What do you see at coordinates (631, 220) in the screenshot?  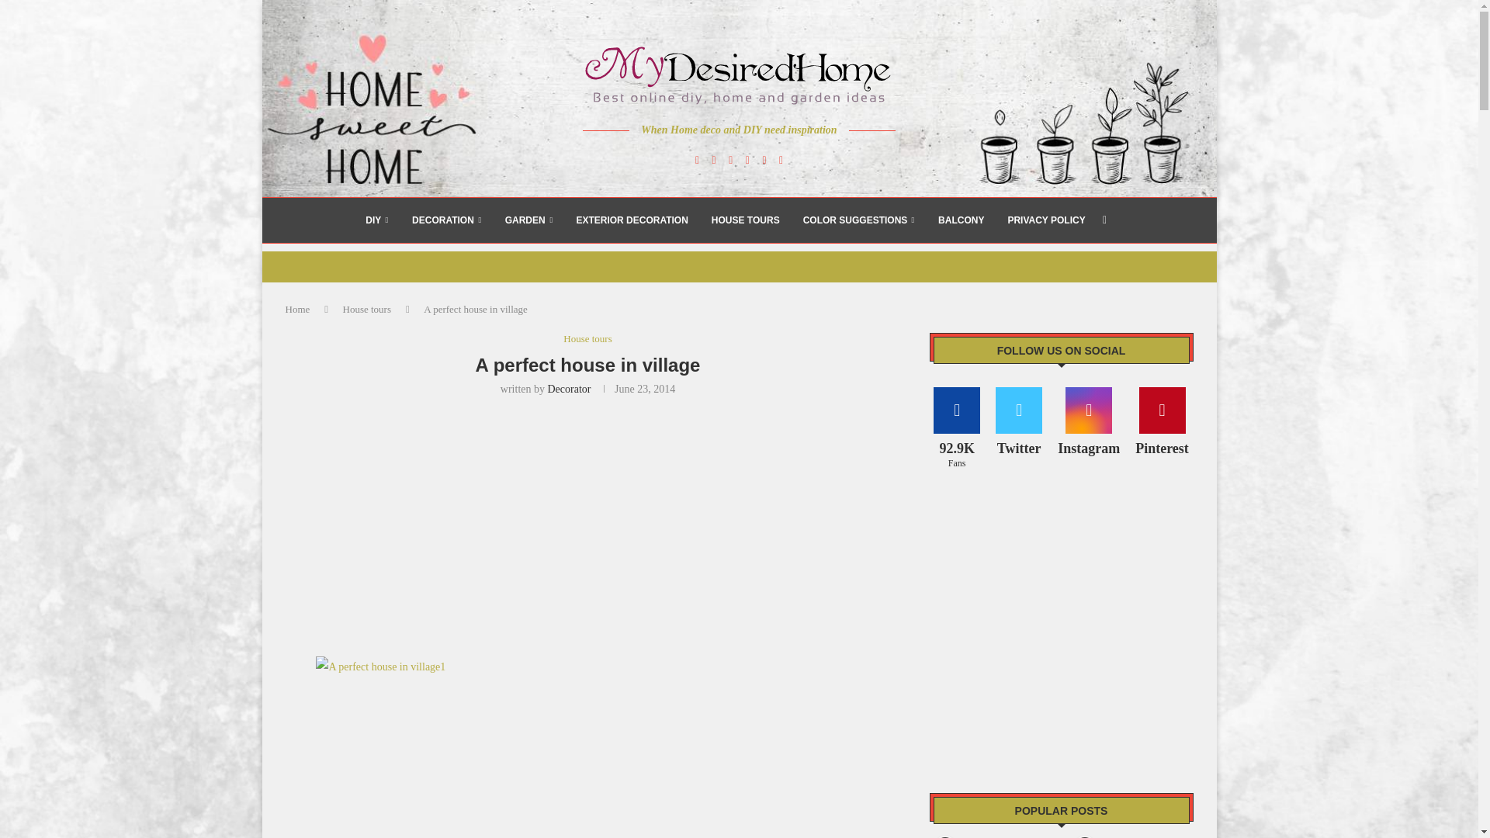 I see `EXTERIOR DECORATION` at bounding box center [631, 220].